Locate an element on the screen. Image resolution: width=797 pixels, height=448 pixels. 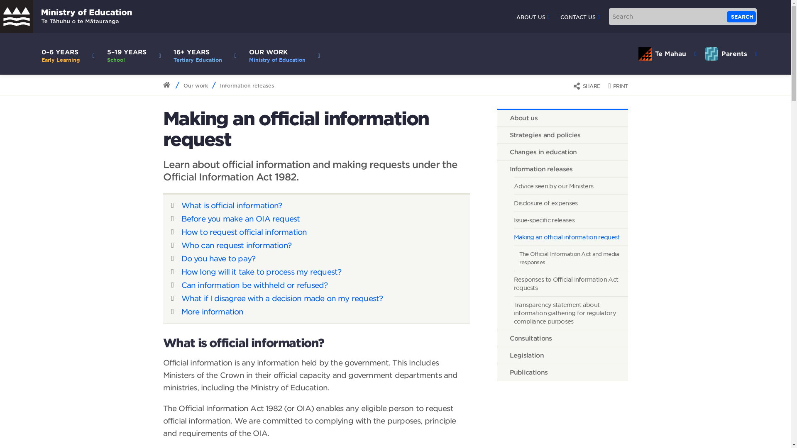
About us is located at coordinates (66, 17).